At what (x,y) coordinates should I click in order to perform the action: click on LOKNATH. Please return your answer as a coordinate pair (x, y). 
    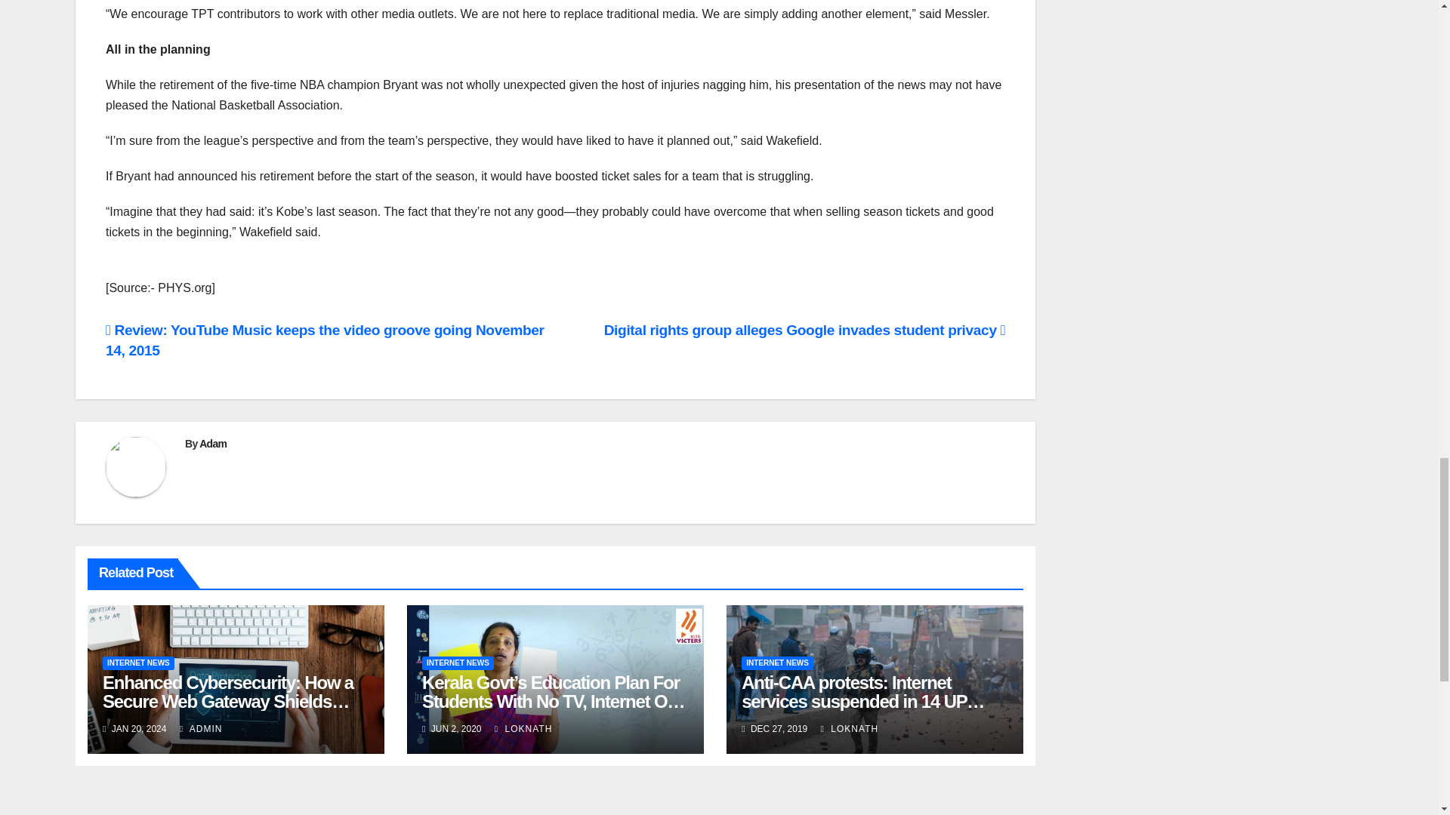
    Looking at the image, I should click on (523, 729).